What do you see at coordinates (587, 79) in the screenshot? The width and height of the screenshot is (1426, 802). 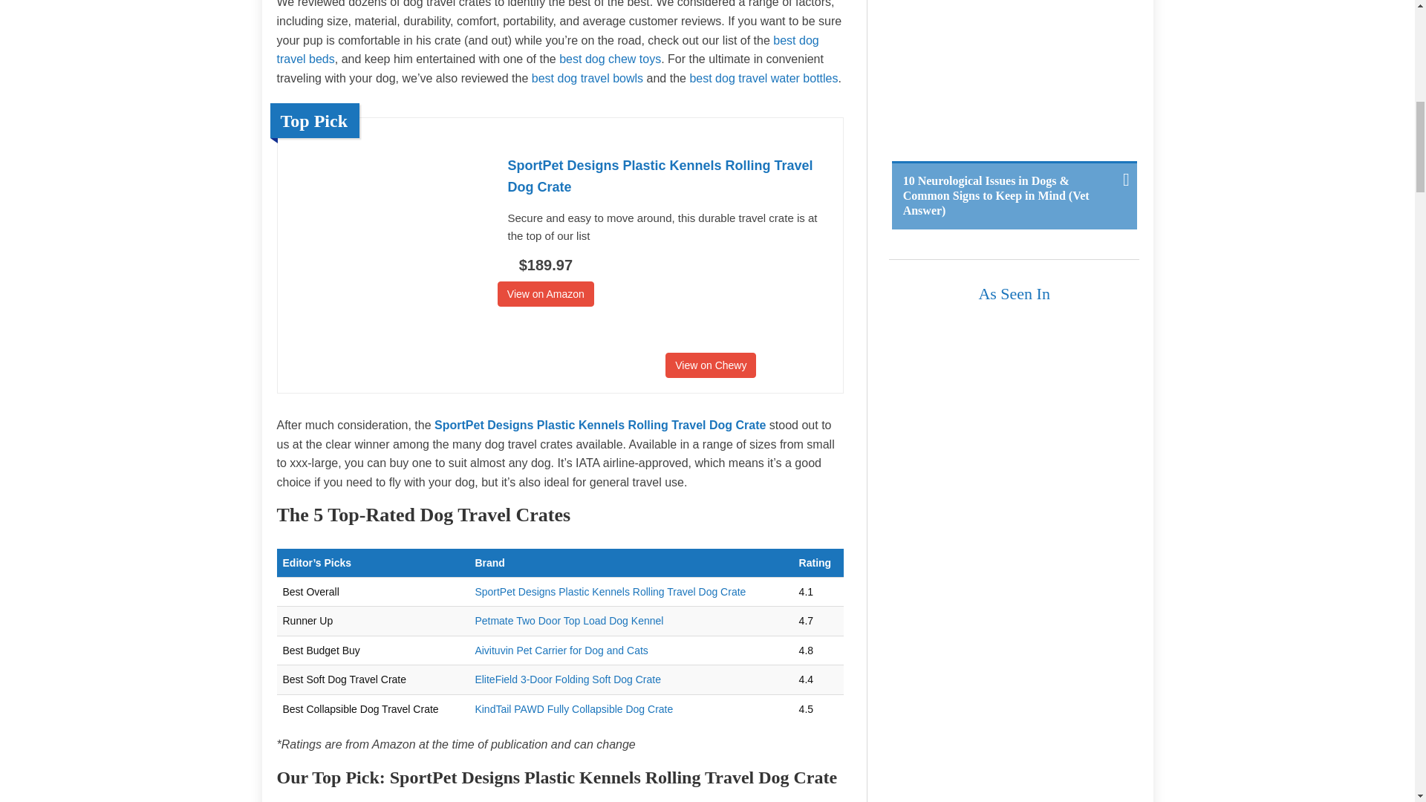 I see `best dog travel bowls` at bounding box center [587, 79].